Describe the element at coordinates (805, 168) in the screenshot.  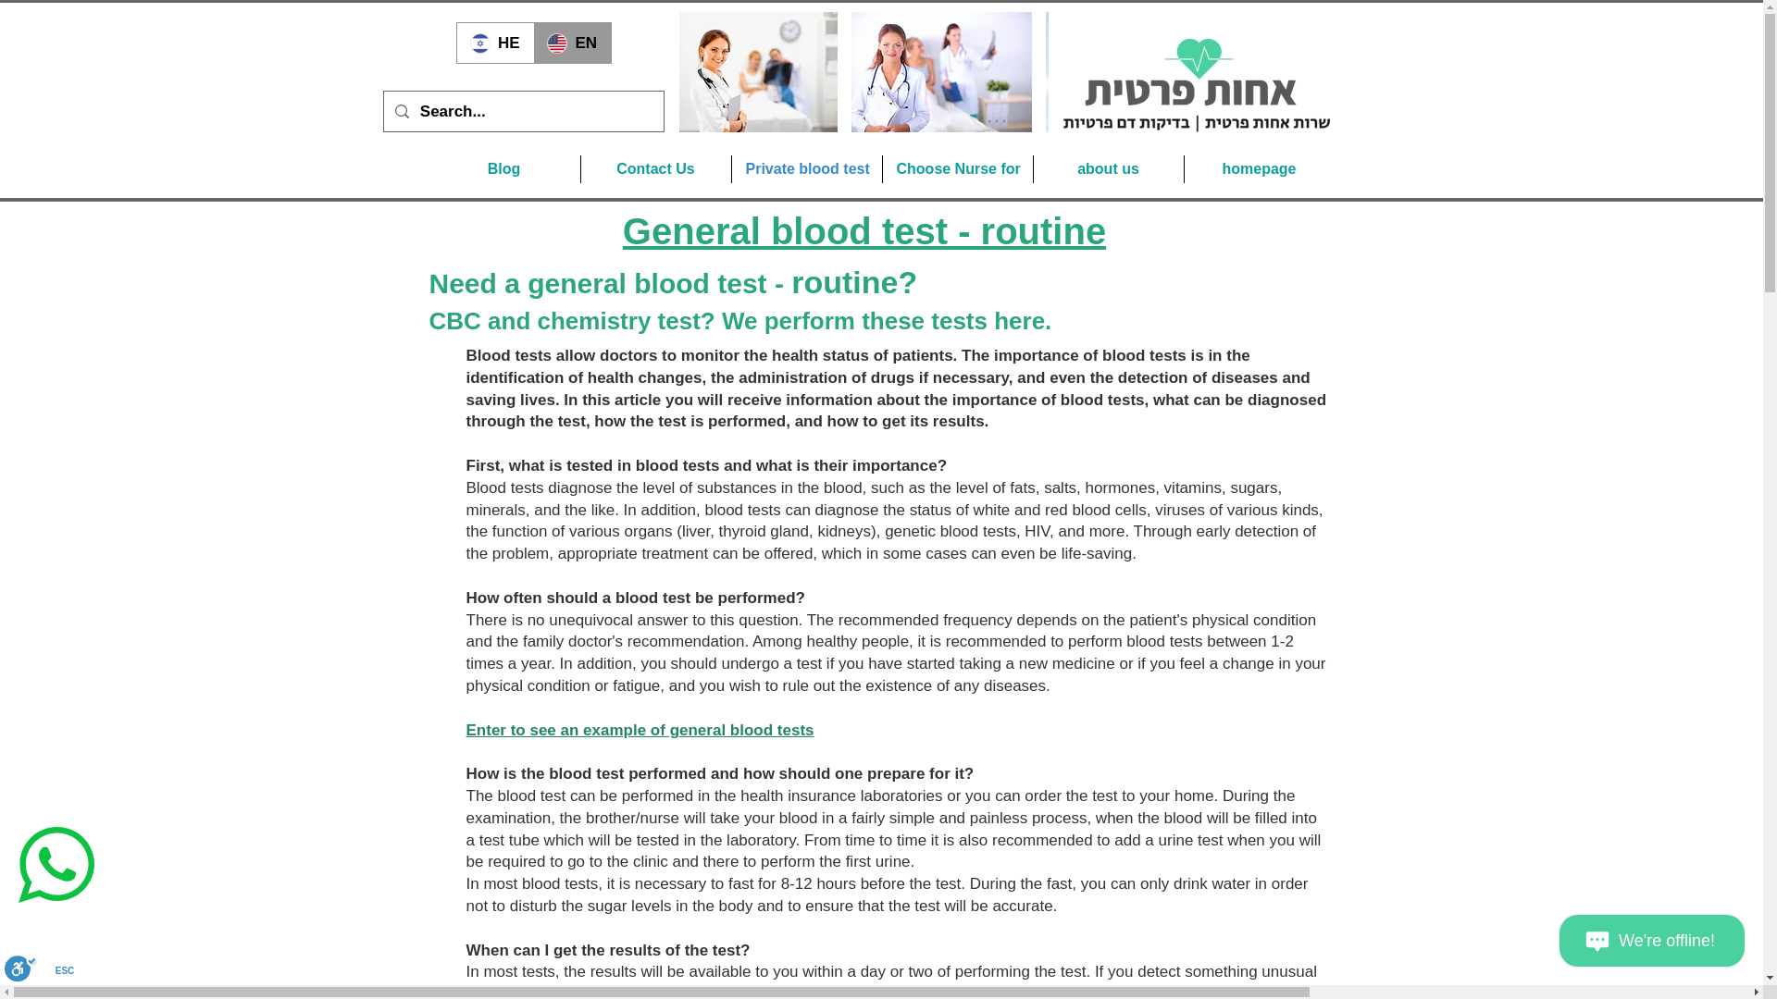
I see `Private blood test` at that location.